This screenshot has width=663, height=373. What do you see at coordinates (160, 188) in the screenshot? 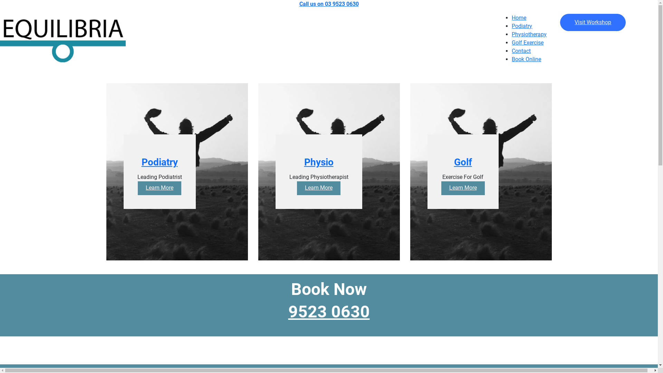
I see `Learn More` at bounding box center [160, 188].